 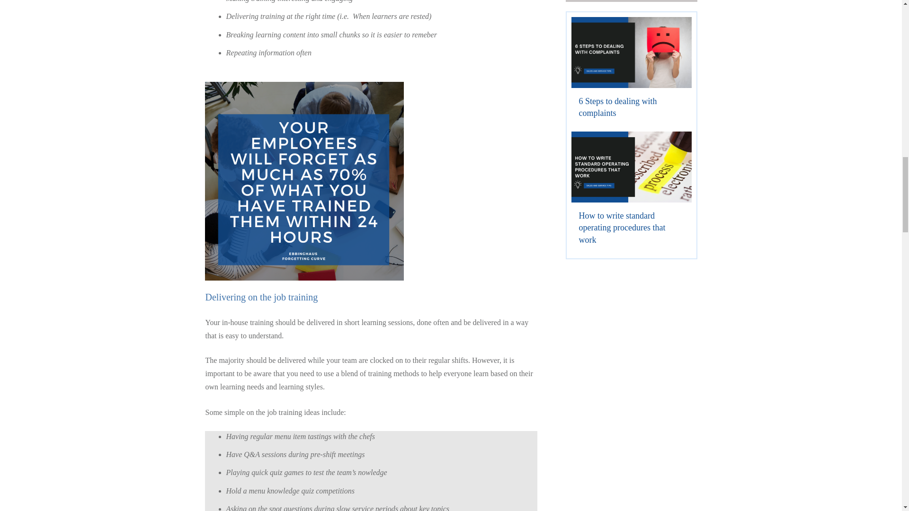 I want to click on PE- Forgetting Curve quote, so click(x=304, y=181).